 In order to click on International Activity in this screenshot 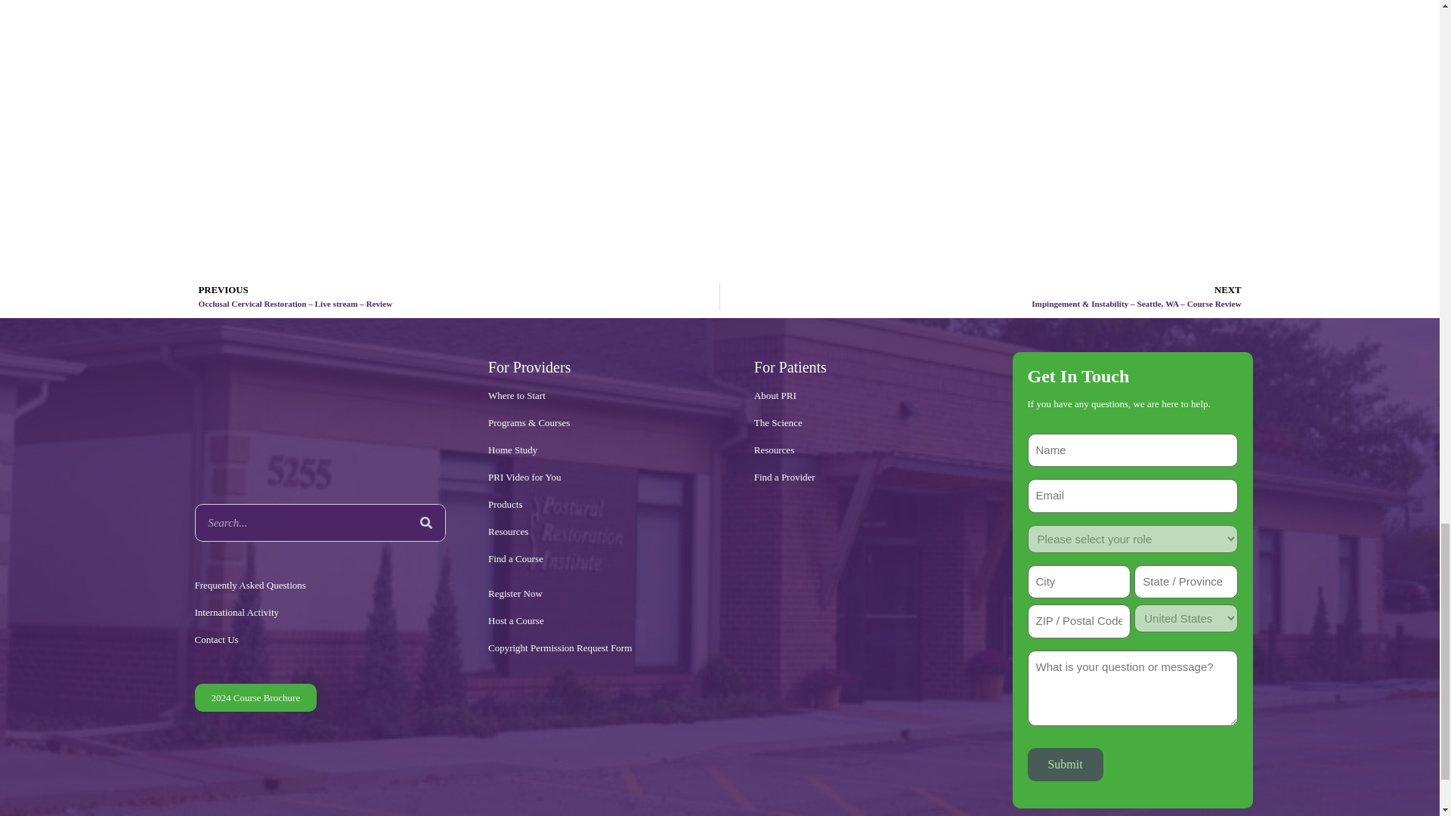, I will do `click(320, 612)`.